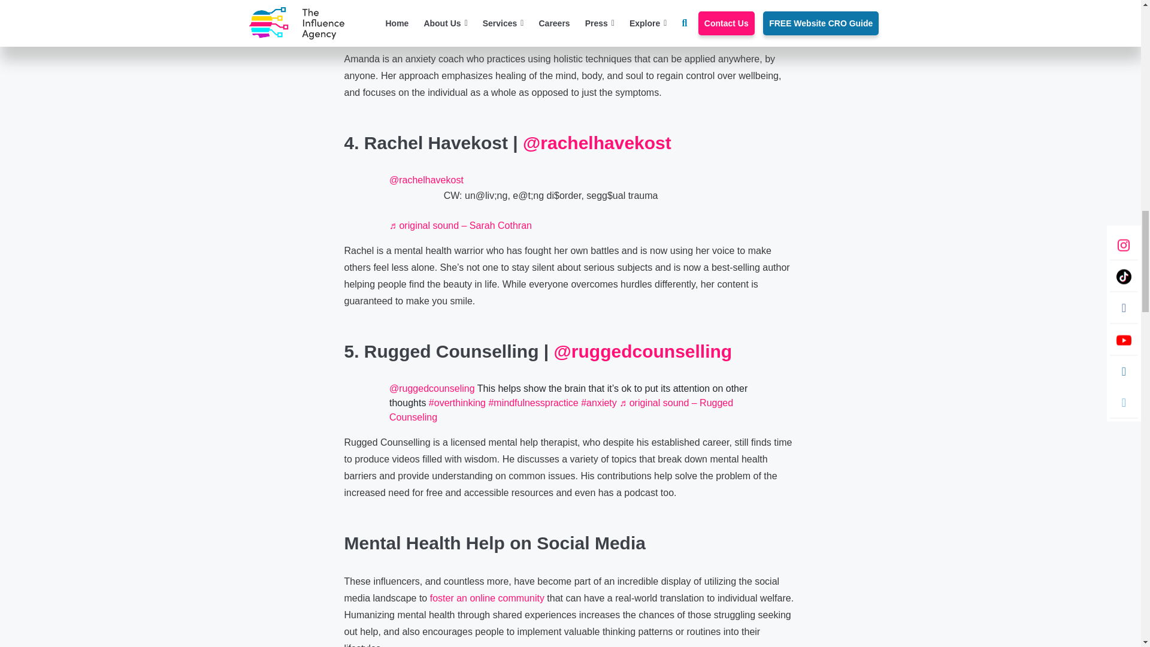  What do you see at coordinates (556, 12) in the screenshot?
I see `anxiety` at bounding box center [556, 12].